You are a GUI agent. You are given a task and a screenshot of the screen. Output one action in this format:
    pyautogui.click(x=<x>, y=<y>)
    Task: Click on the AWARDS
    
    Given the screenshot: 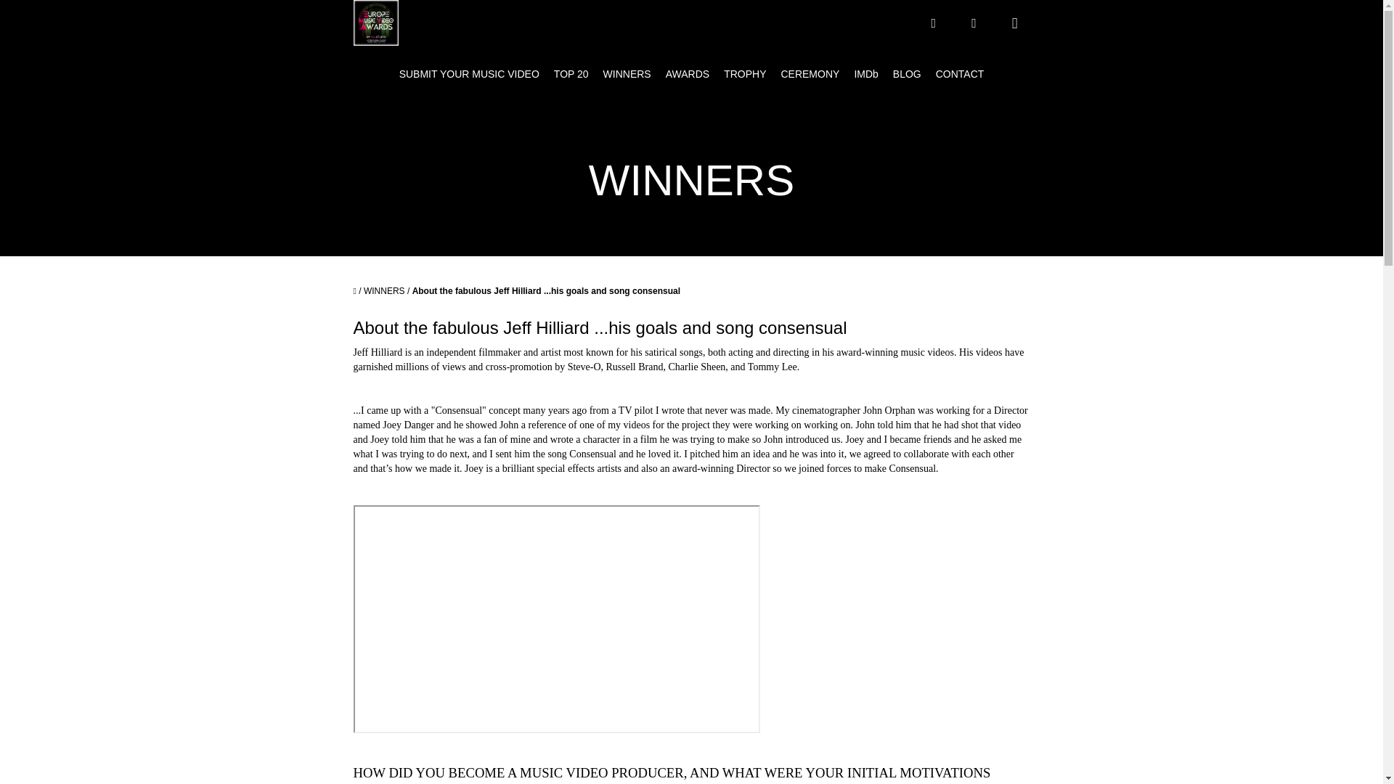 What is the action you would take?
    pyautogui.click(x=687, y=74)
    